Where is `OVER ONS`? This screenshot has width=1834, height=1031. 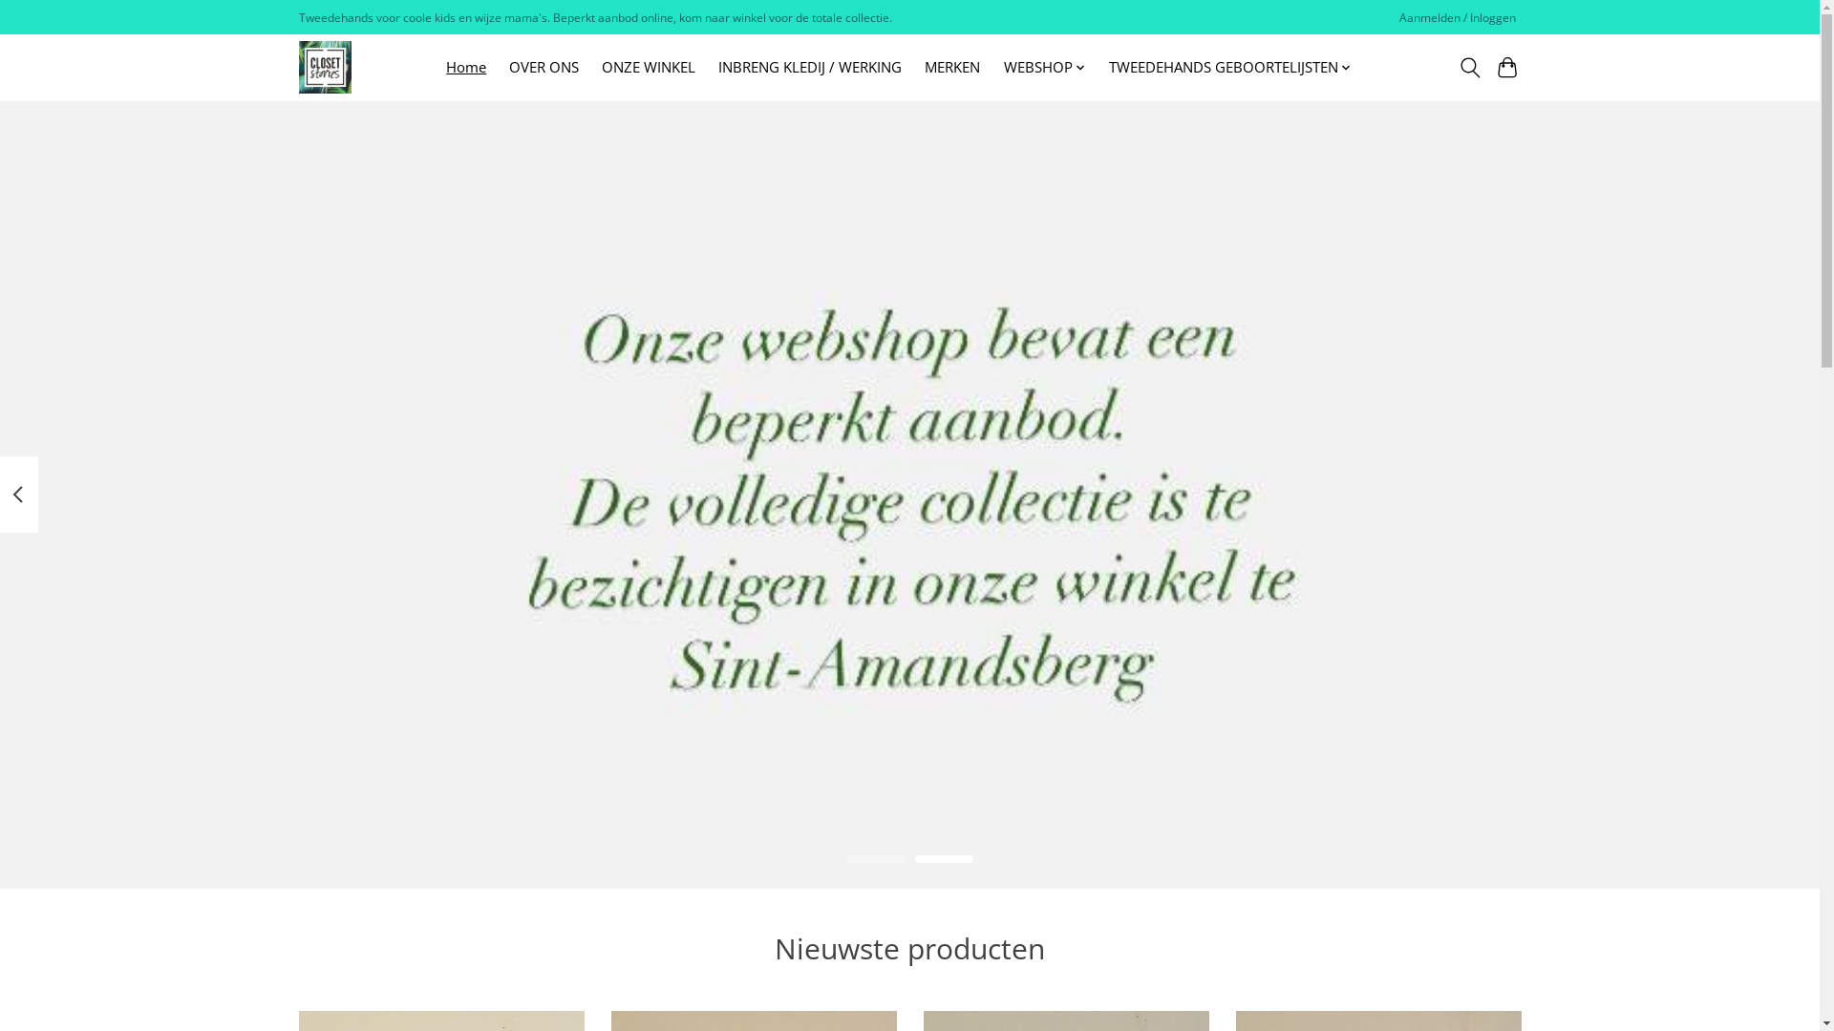
OVER ONS is located at coordinates (544, 67).